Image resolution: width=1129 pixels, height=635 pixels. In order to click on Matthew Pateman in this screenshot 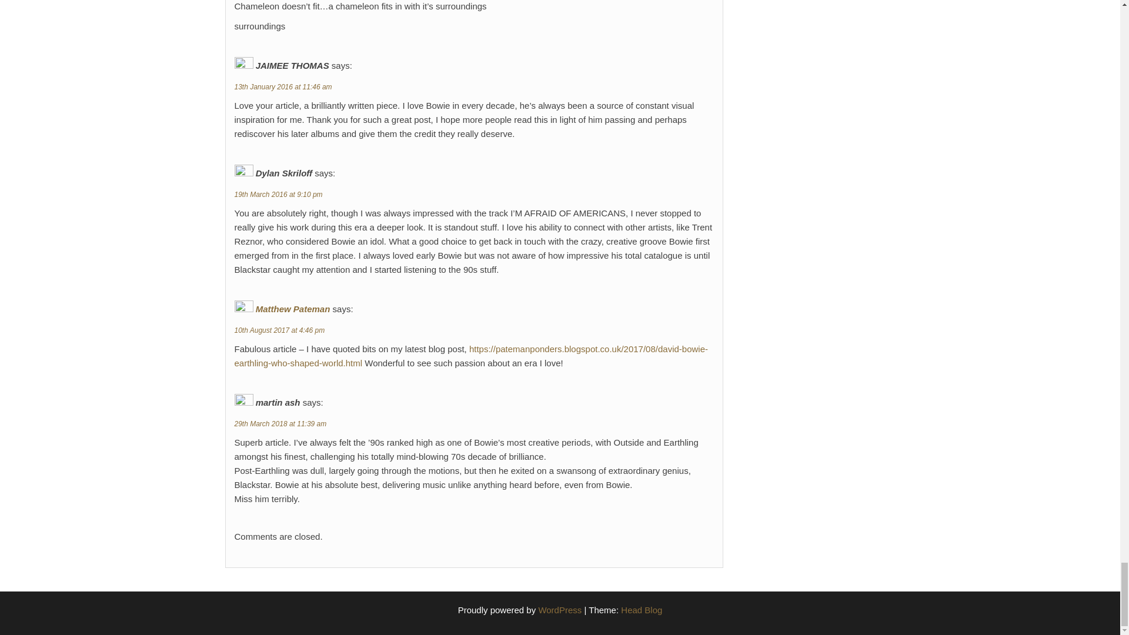, I will do `click(293, 309)`.